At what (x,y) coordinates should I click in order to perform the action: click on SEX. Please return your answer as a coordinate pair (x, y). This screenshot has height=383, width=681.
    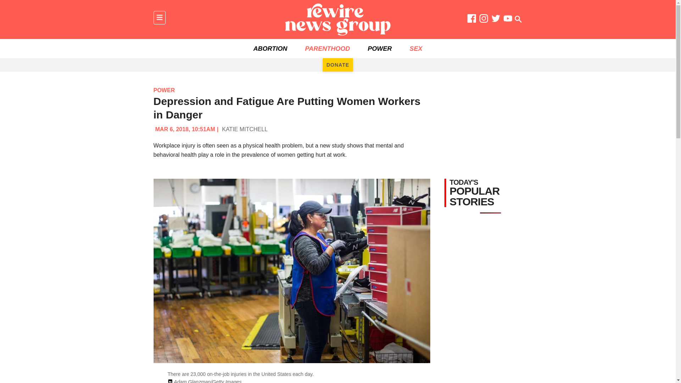
    Looking at the image, I should click on (416, 49).